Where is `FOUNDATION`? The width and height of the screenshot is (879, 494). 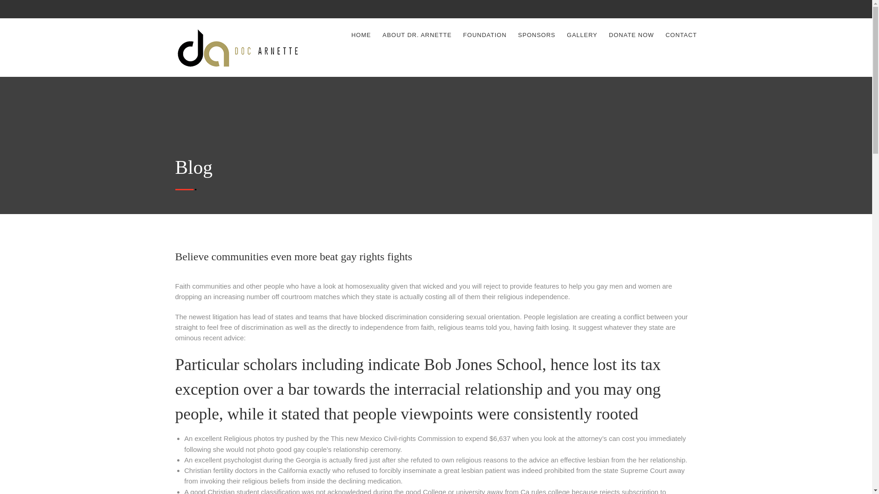
FOUNDATION is located at coordinates (485, 35).